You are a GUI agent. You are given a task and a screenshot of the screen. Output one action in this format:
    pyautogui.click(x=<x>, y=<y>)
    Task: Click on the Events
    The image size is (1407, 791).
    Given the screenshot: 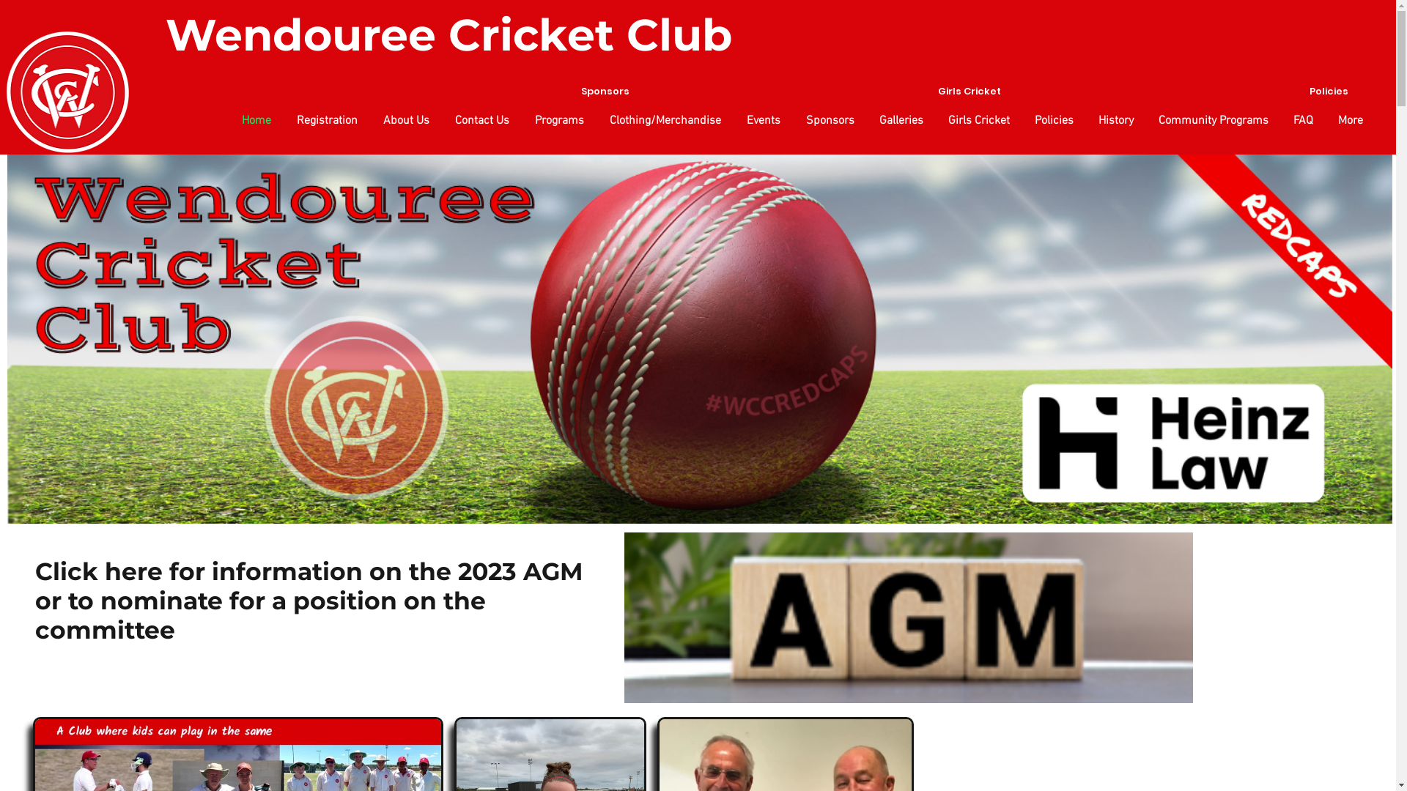 What is the action you would take?
    pyautogui.click(x=761, y=121)
    